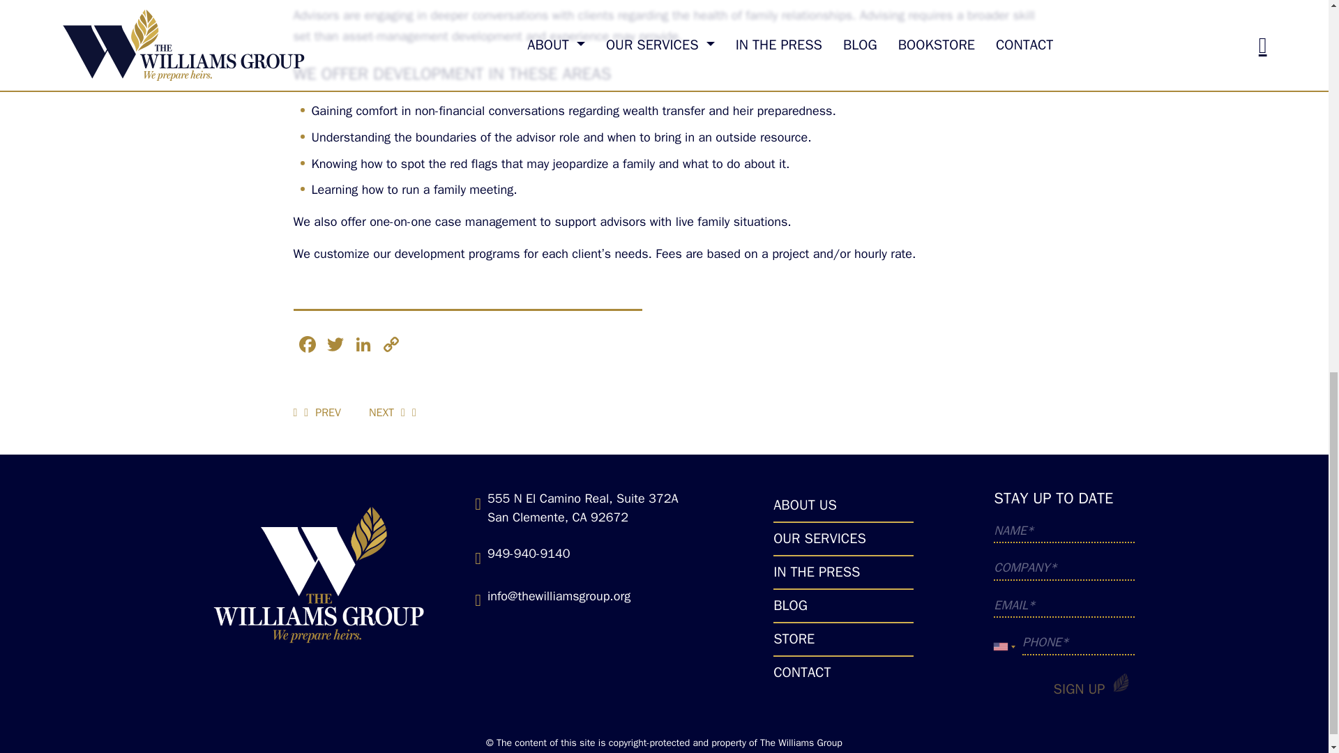  What do you see at coordinates (335, 347) in the screenshot?
I see `Twitter` at bounding box center [335, 347].